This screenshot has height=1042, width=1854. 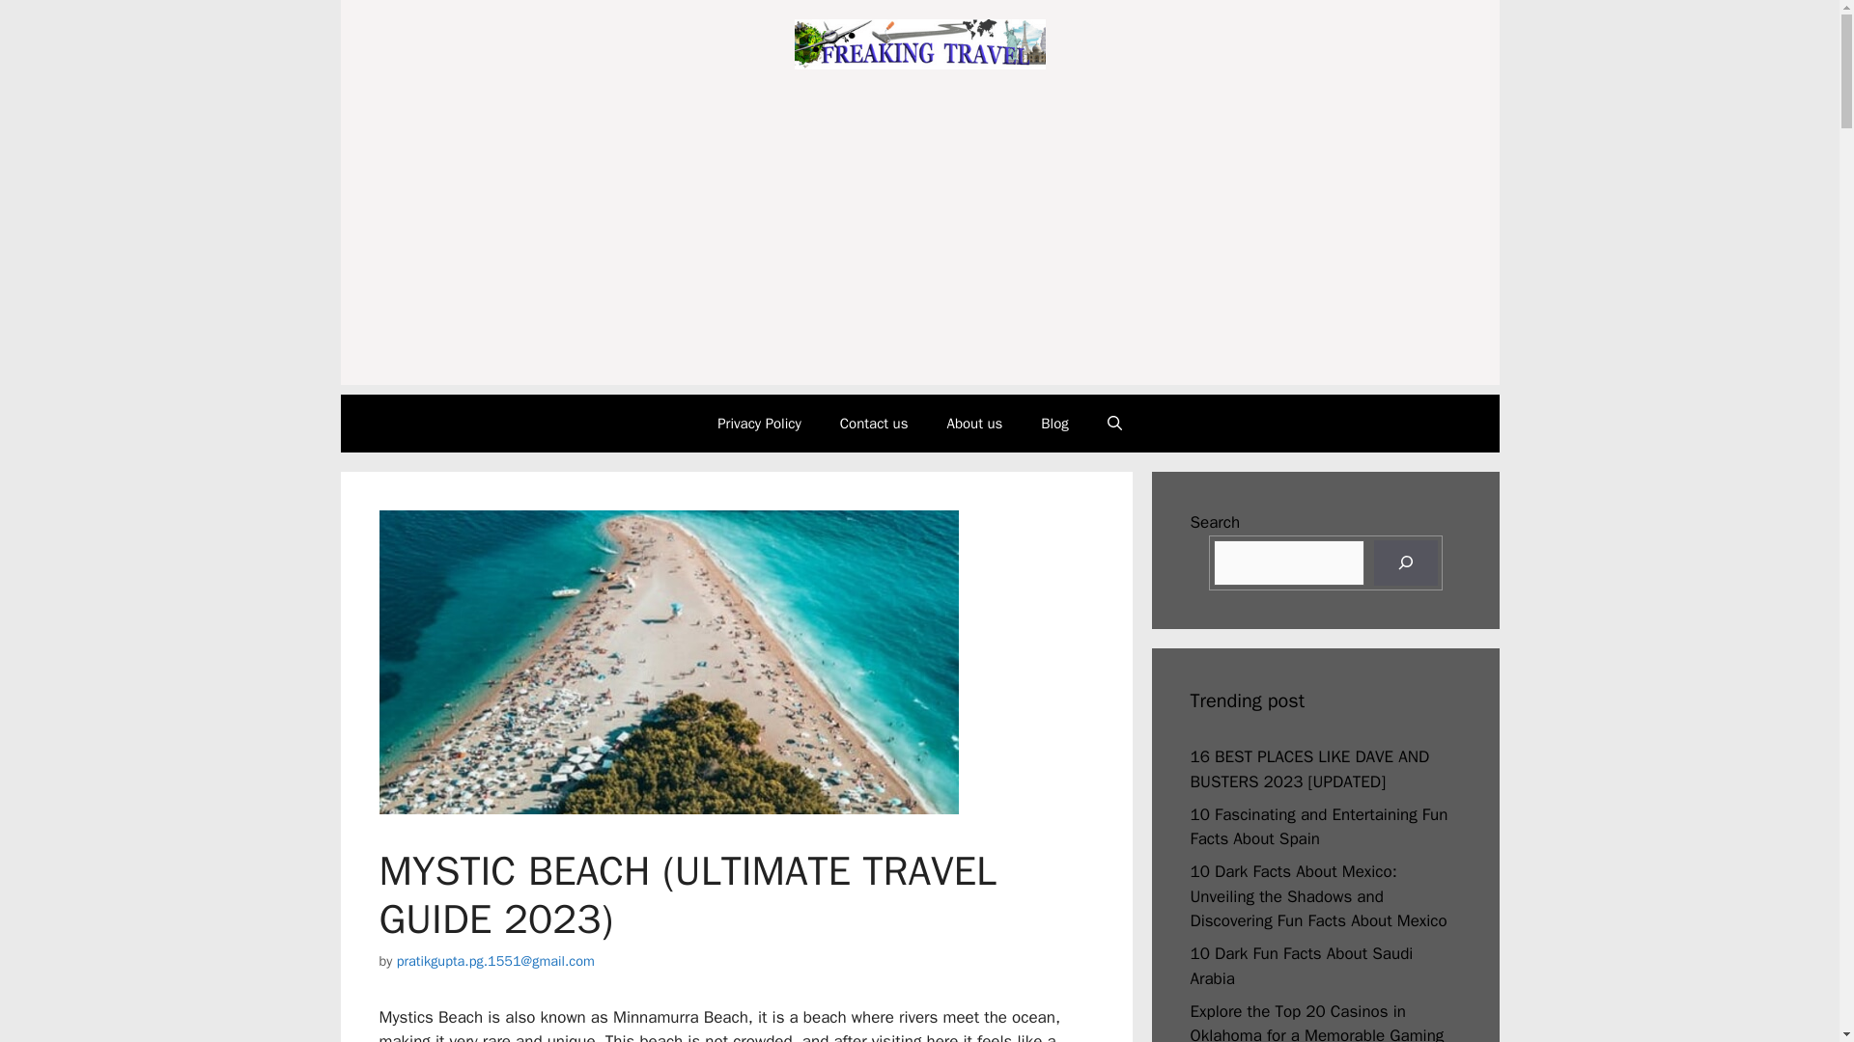 I want to click on About us, so click(x=973, y=423).